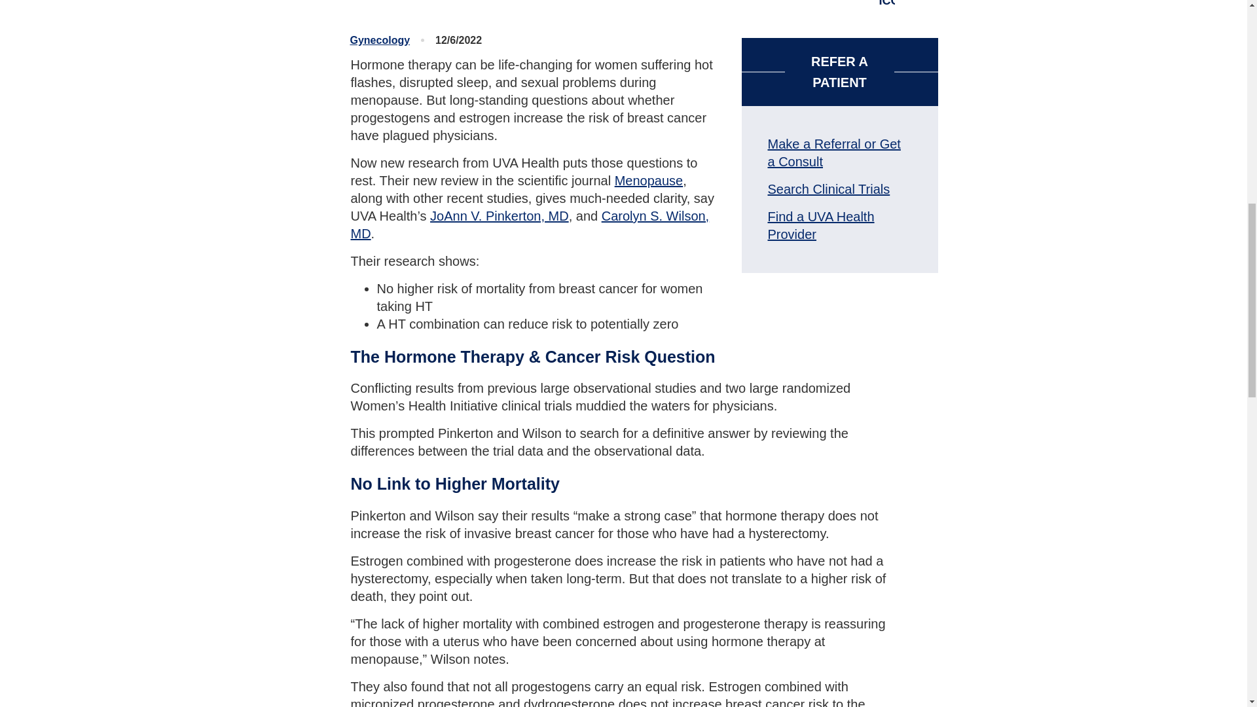 The width and height of the screenshot is (1257, 707). Describe the element at coordinates (379, 40) in the screenshot. I see `Gynecology` at that location.